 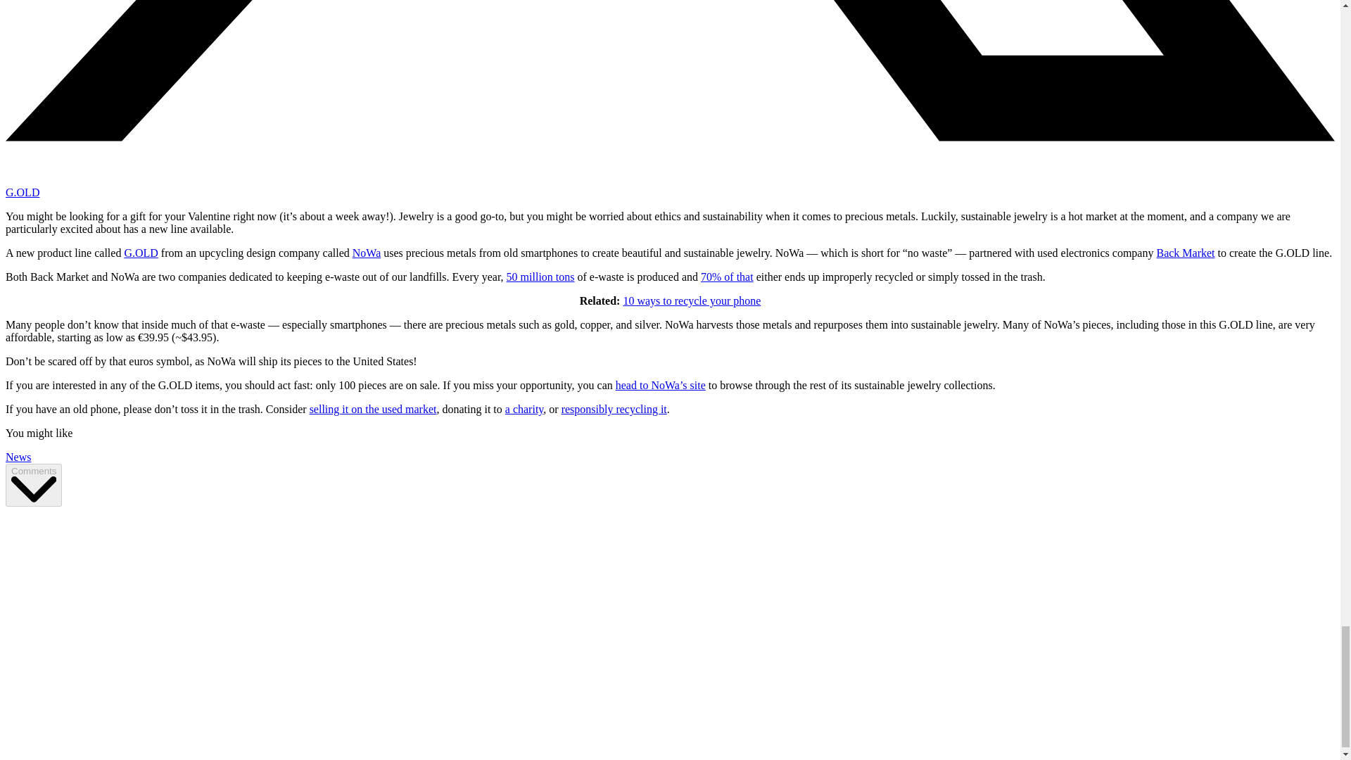 What do you see at coordinates (373, 409) in the screenshot?
I see `selling it on the used market` at bounding box center [373, 409].